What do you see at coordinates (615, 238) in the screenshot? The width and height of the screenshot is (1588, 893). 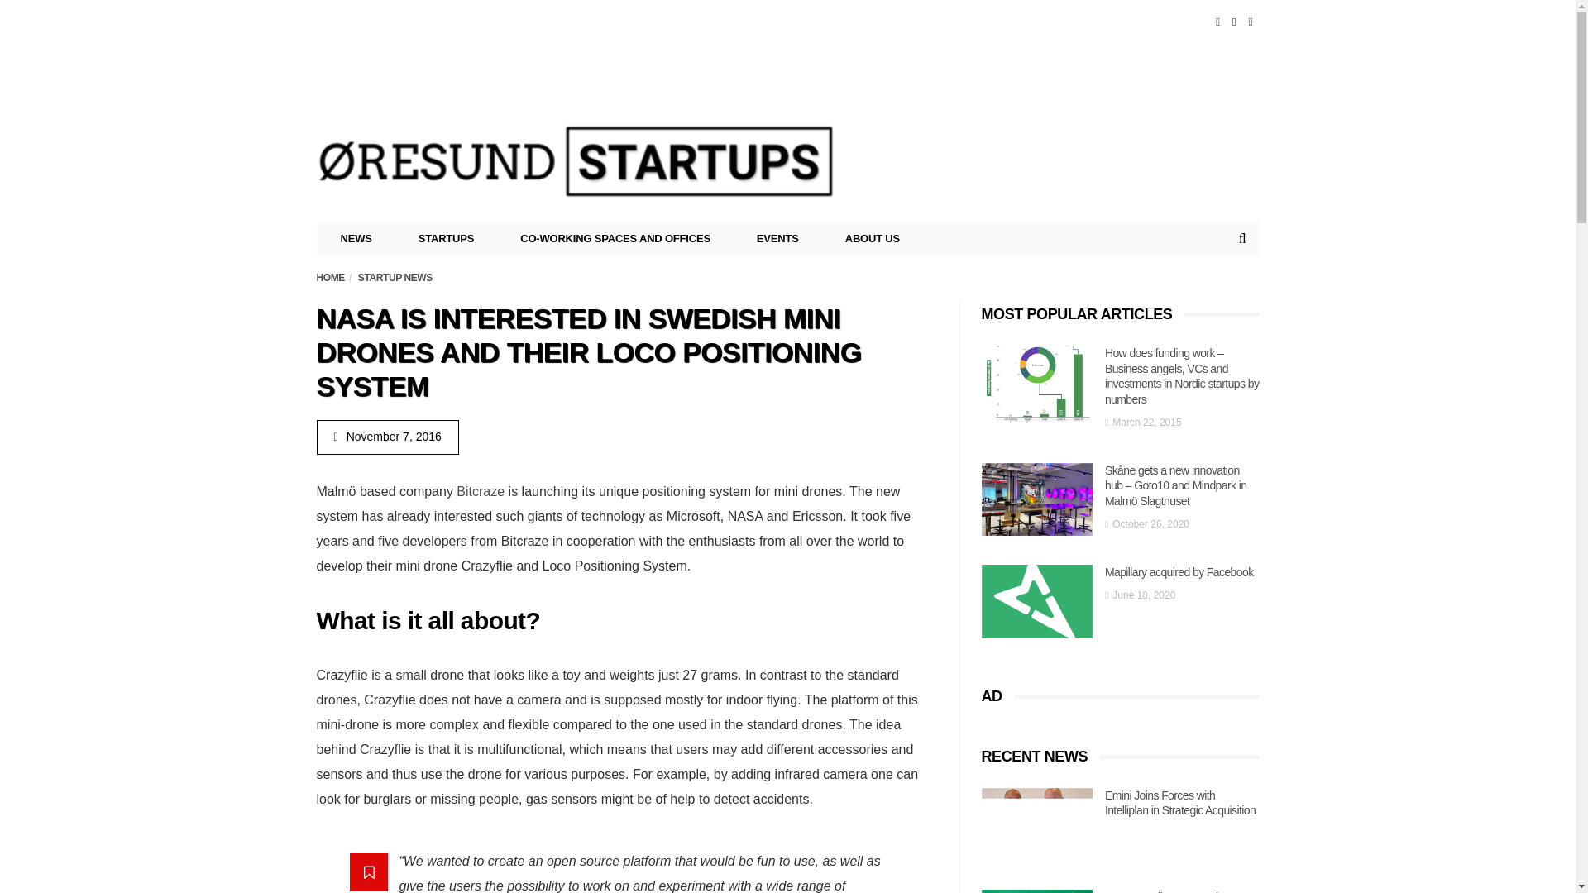 I see `CO-WORKING SPACES AND OFFICES` at bounding box center [615, 238].